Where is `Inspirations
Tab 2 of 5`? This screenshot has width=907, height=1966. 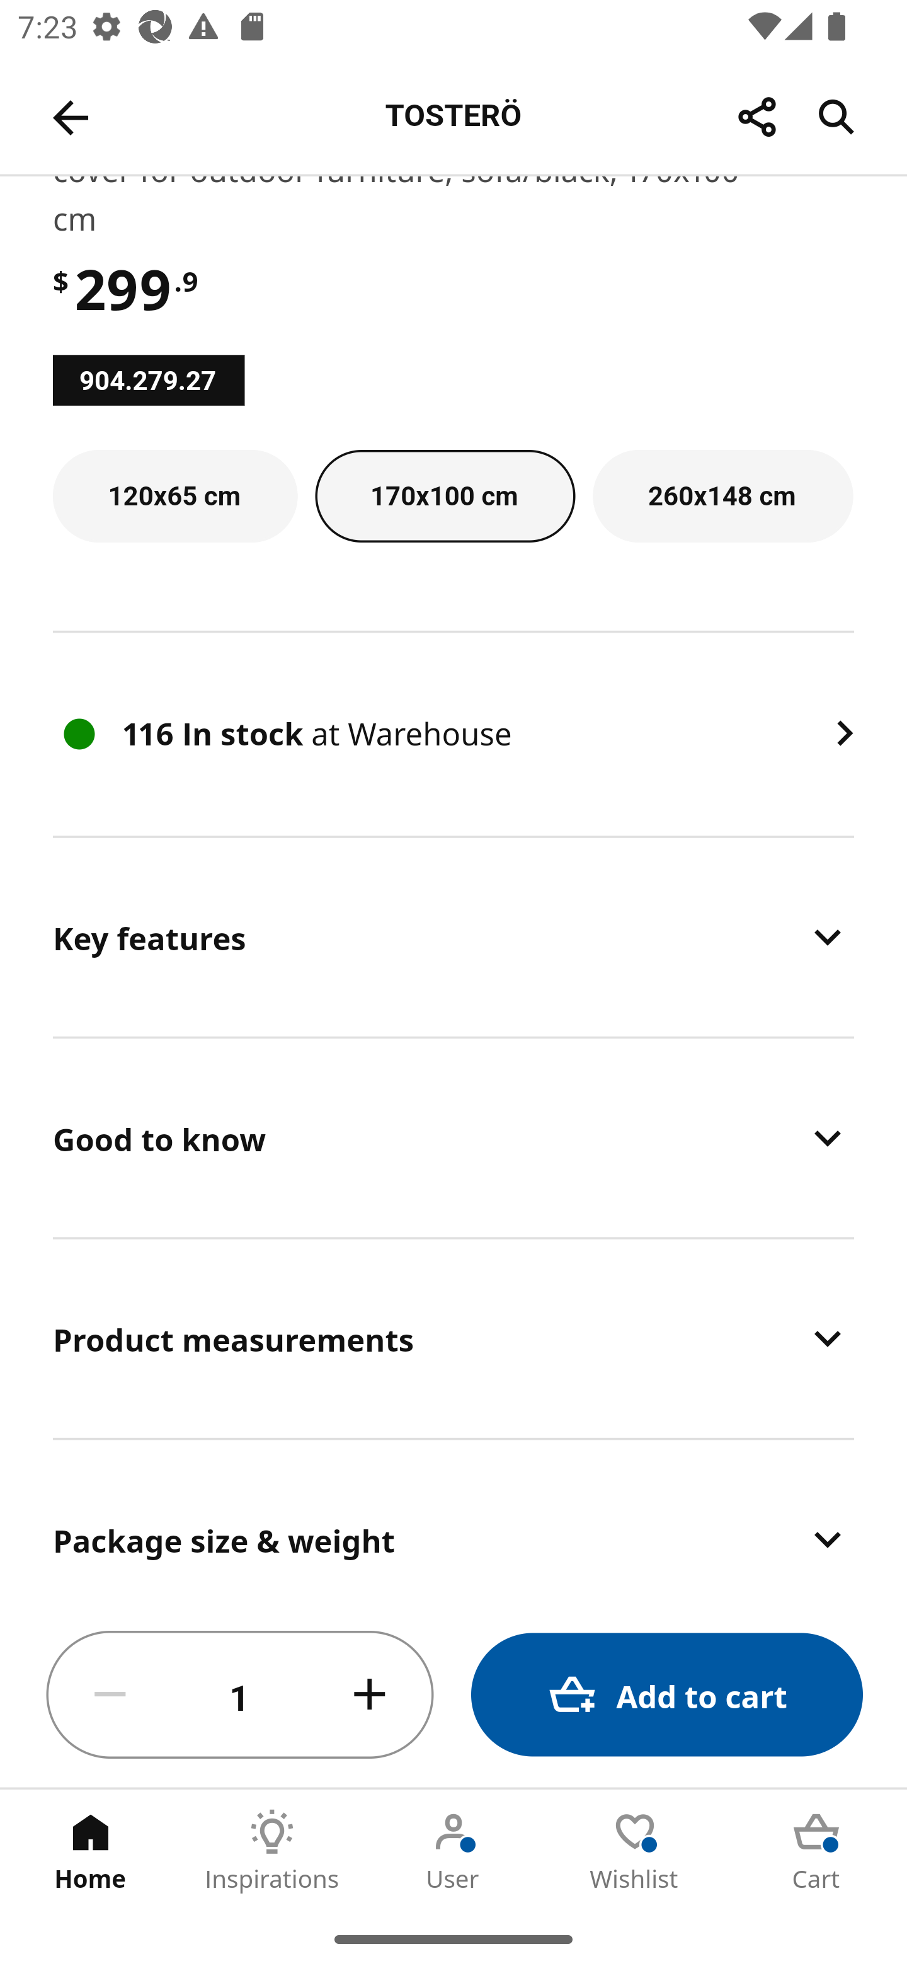 Inspirations
Tab 2 of 5 is located at coordinates (272, 1851).